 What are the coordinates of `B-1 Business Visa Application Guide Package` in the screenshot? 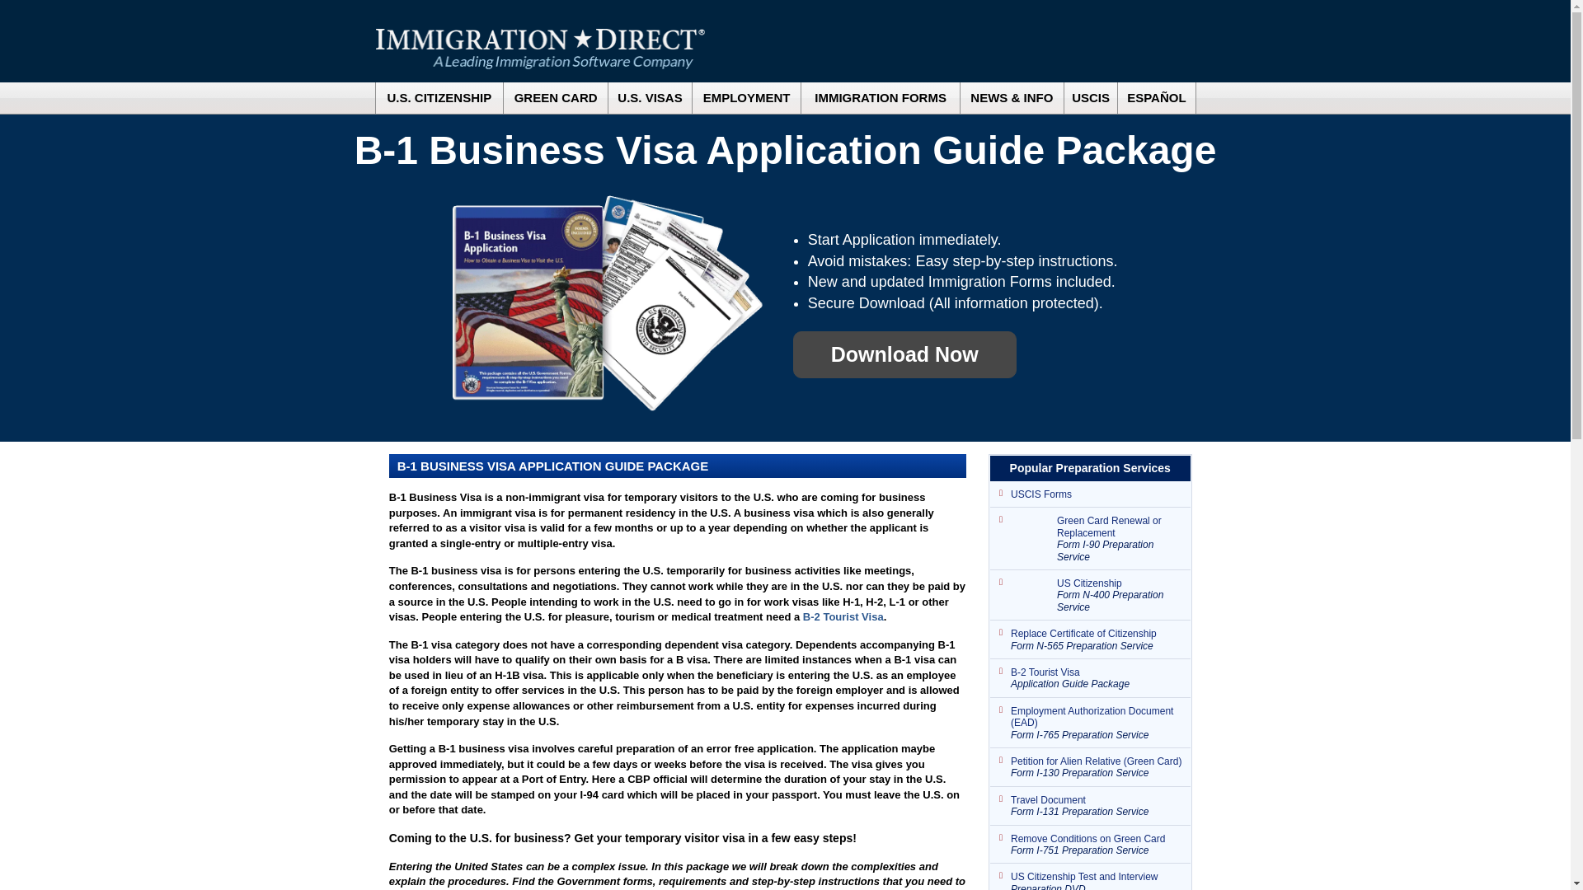 It's located at (609, 303).